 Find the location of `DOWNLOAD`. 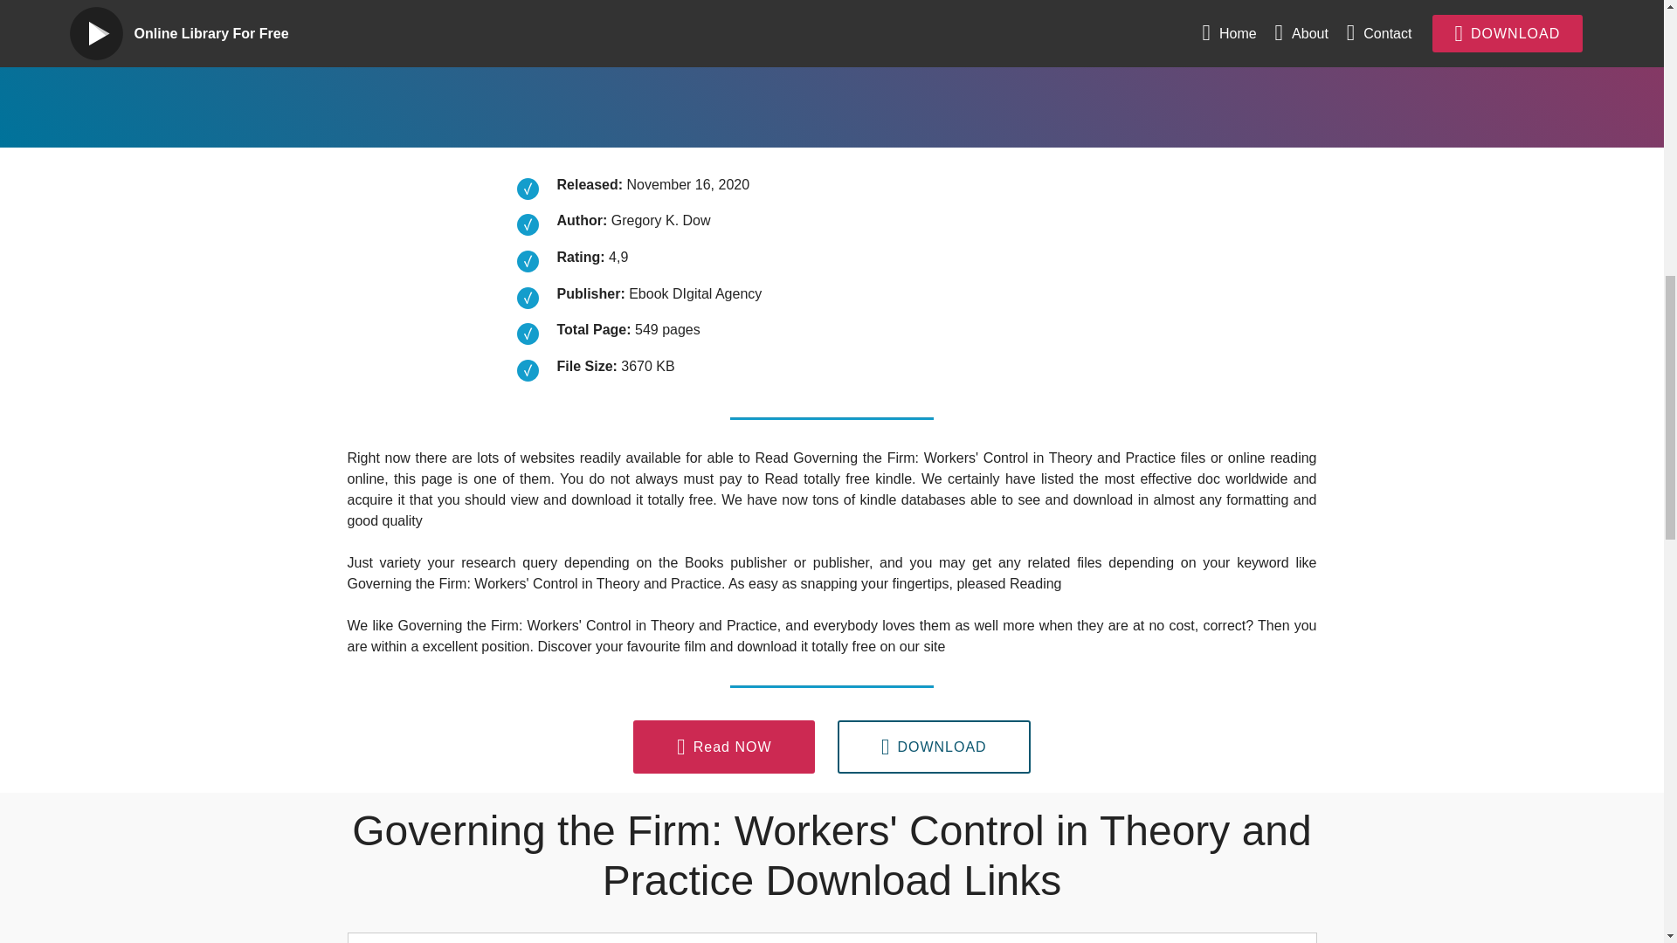

DOWNLOAD is located at coordinates (934, 747).